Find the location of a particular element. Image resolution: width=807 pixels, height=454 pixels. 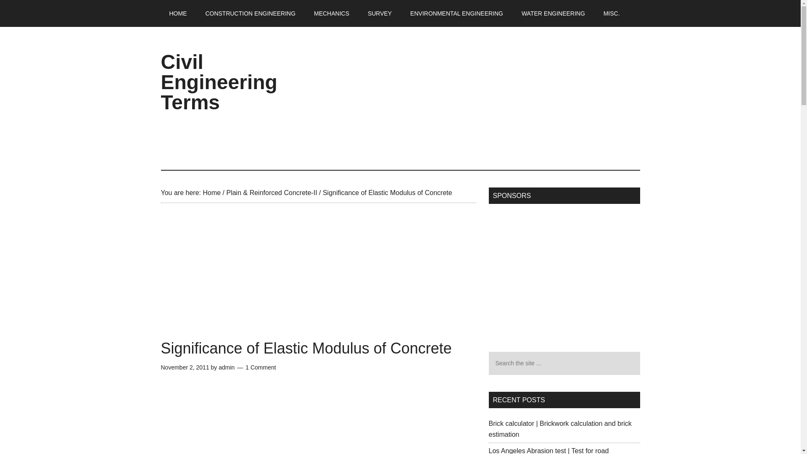

MISC. is located at coordinates (612, 13).